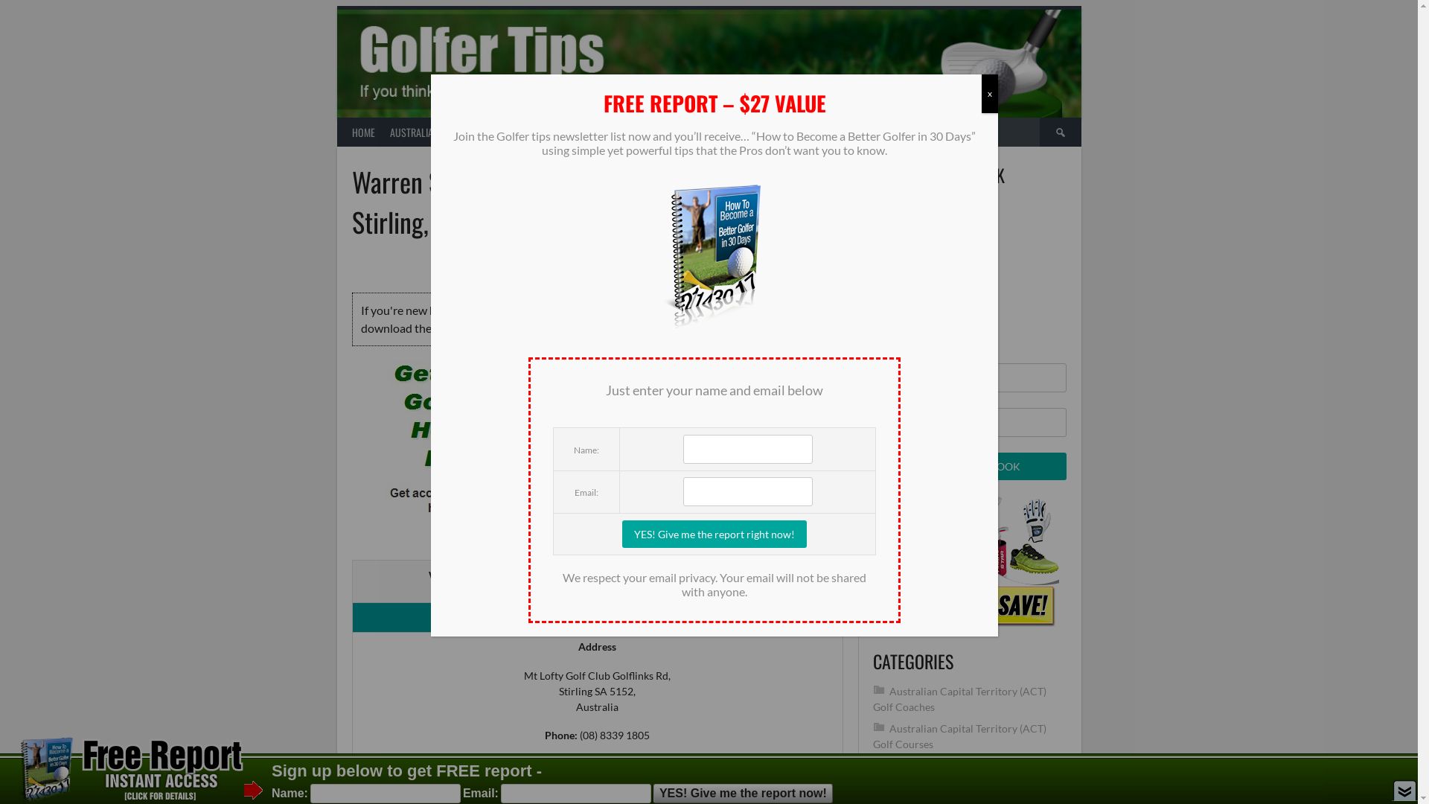 The image size is (1429, 804). What do you see at coordinates (1060, 133) in the screenshot?
I see `Search` at bounding box center [1060, 133].